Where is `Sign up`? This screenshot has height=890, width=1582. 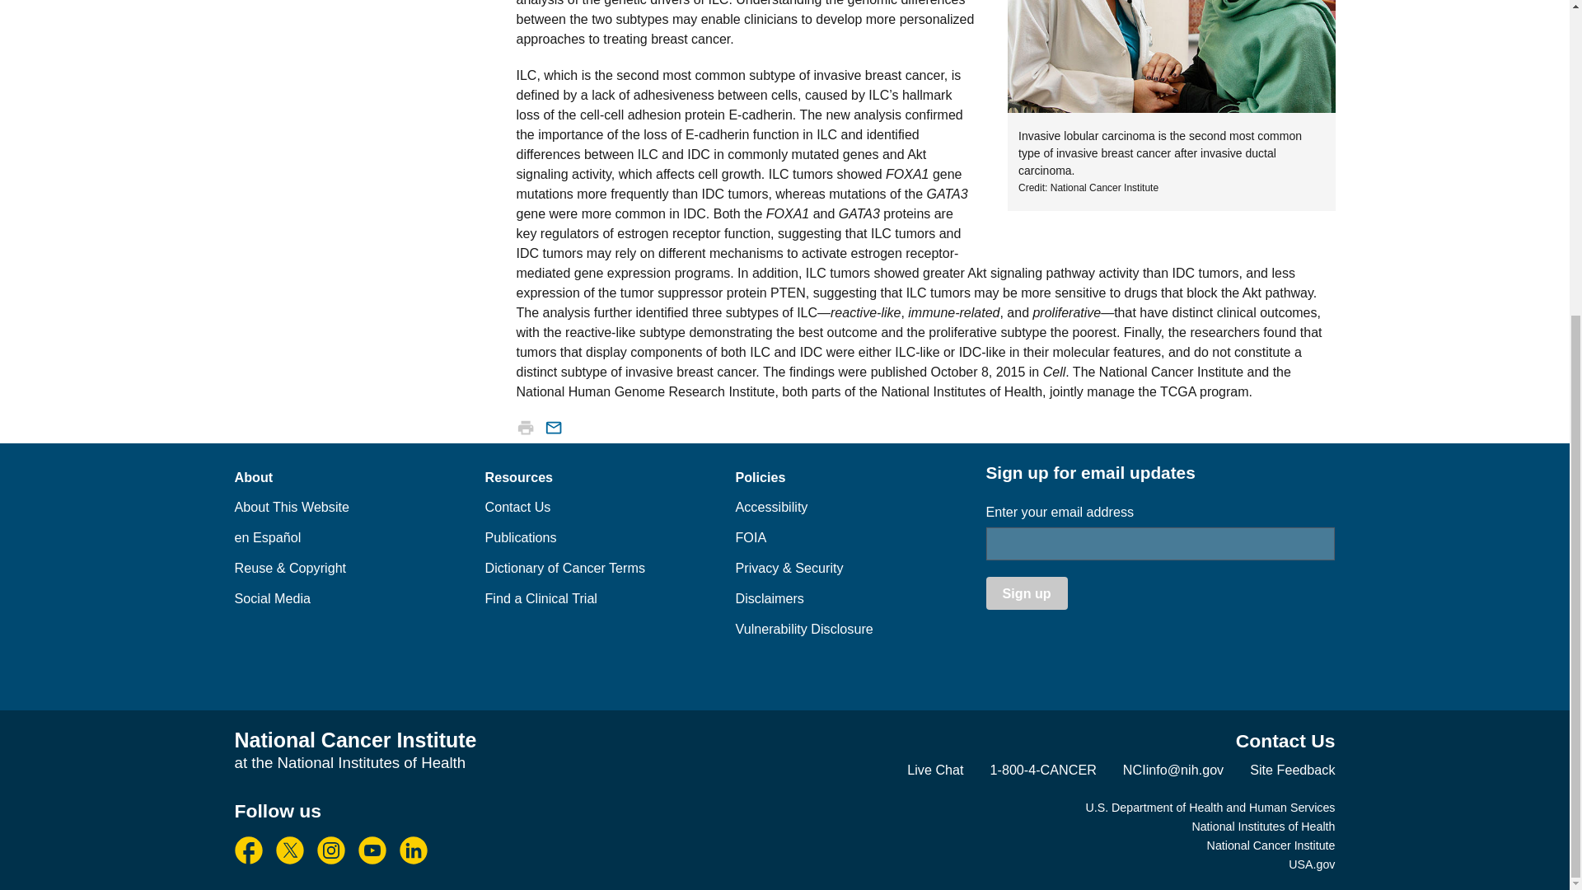 Sign up is located at coordinates (1026, 593).